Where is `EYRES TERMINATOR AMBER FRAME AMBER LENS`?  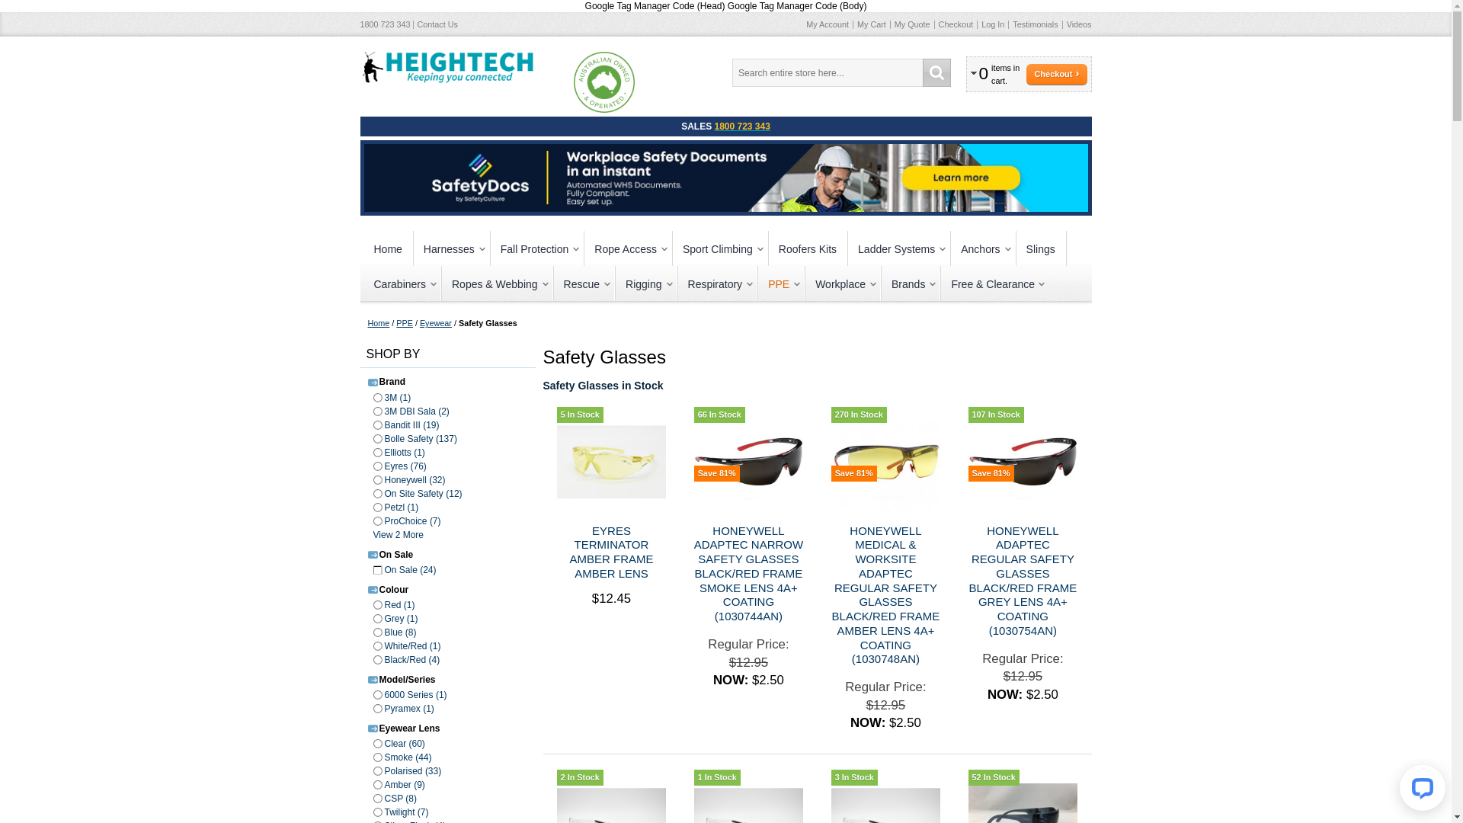 EYRES TERMINATOR AMBER FRAME AMBER LENS is located at coordinates (611, 552).